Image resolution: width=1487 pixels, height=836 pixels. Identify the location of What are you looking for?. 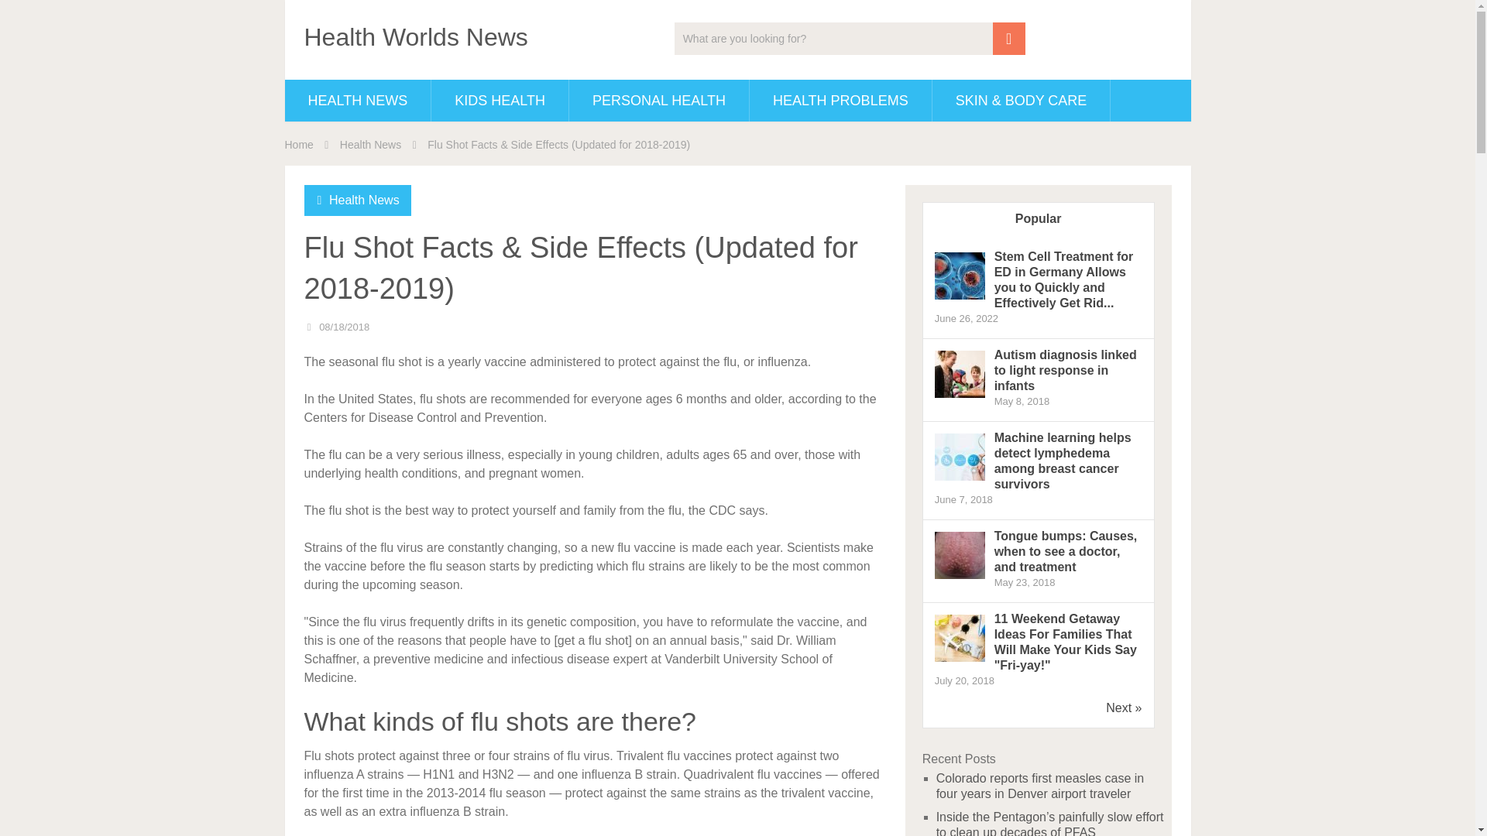
(850, 39).